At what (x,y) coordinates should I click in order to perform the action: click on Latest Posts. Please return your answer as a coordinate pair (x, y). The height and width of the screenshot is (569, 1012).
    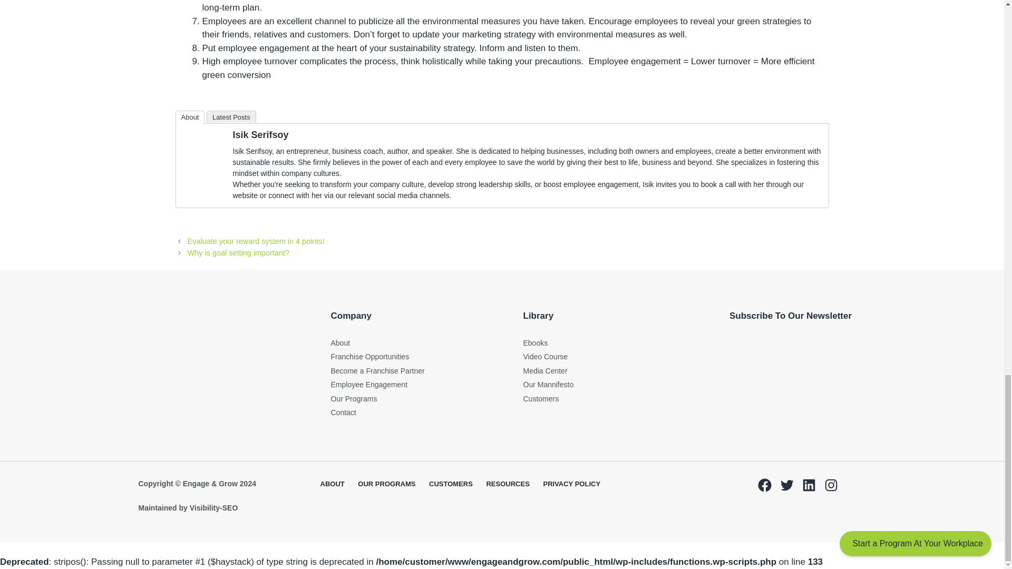
    Looking at the image, I should click on (231, 116).